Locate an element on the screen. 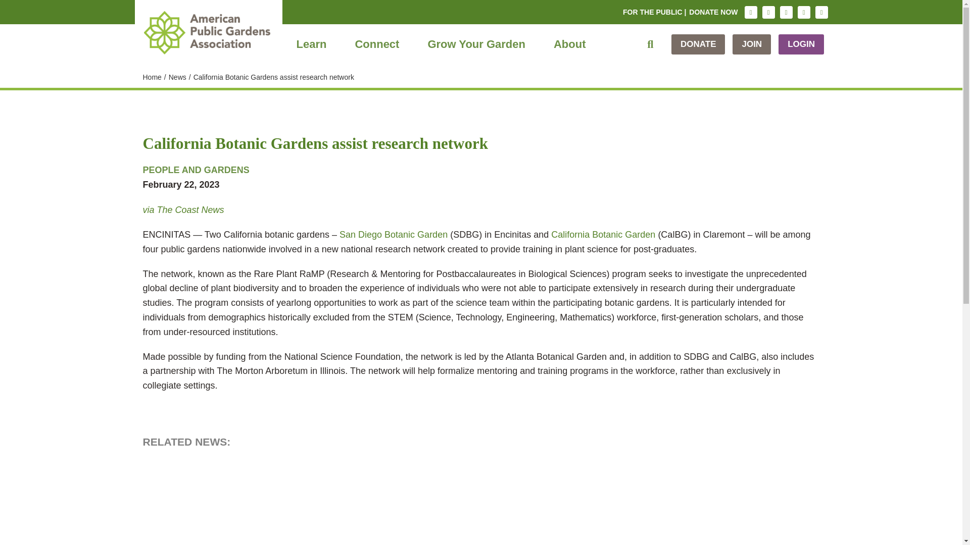 Image resolution: width=970 pixels, height=545 pixels. DONATE NOW is located at coordinates (713, 12).